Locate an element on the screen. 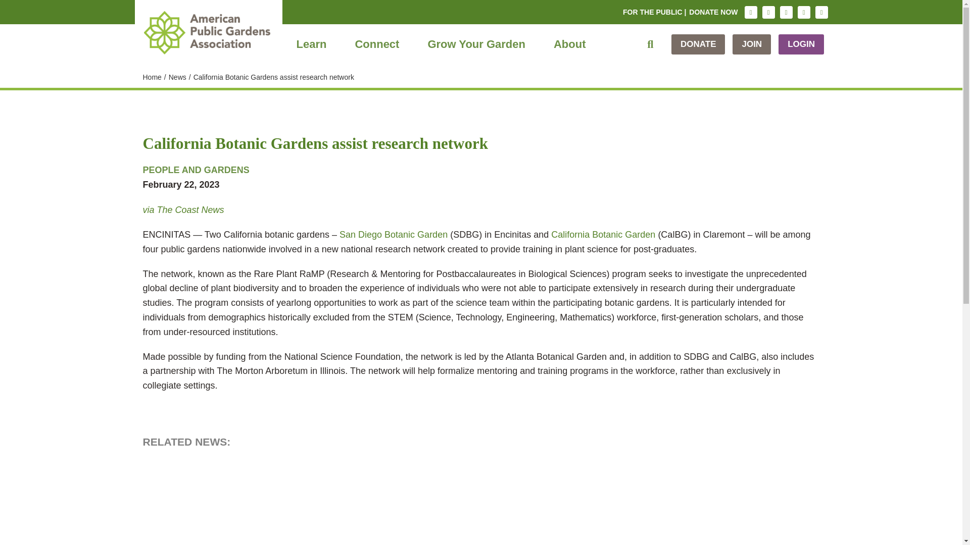 Image resolution: width=970 pixels, height=545 pixels. DONATE NOW is located at coordinates (713, 12).